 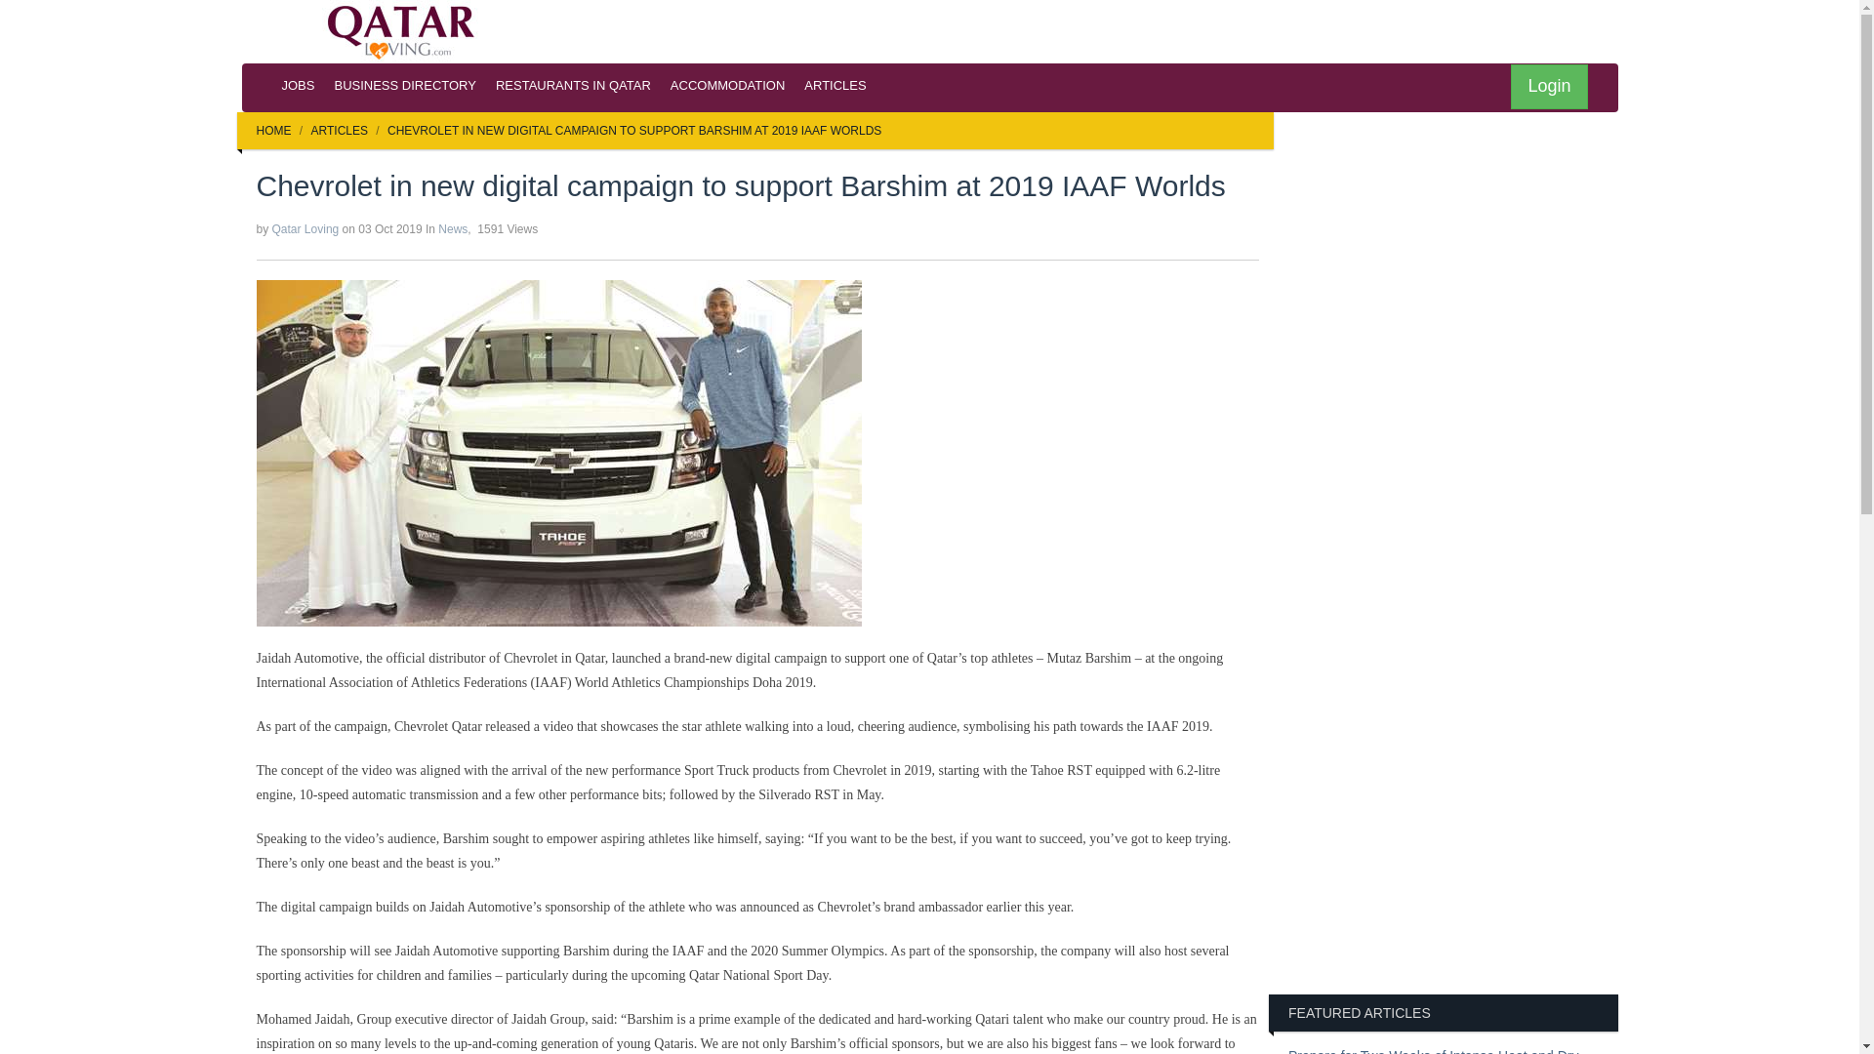 I want to click on Advertisement, so click(x=1452, y=851).